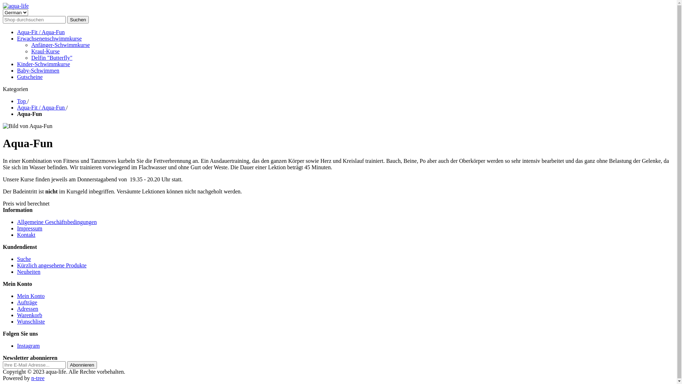 The image size is (682, 384). Describe the element at coordinates (30, 228) in the screenshot. I see `Impressum` at that location.